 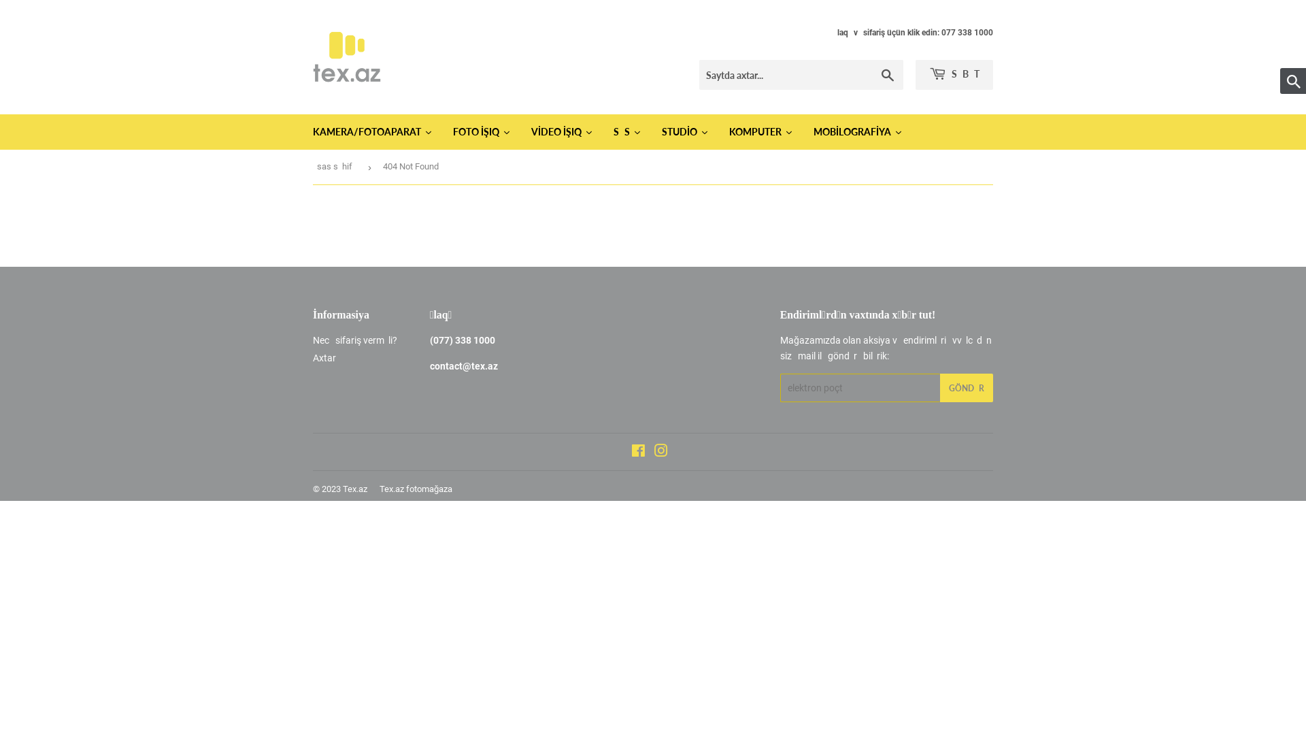 What do you see at coordinates (686, 132) in the screenshot?
I see `STUDIO` at bounding box center [686, 132].